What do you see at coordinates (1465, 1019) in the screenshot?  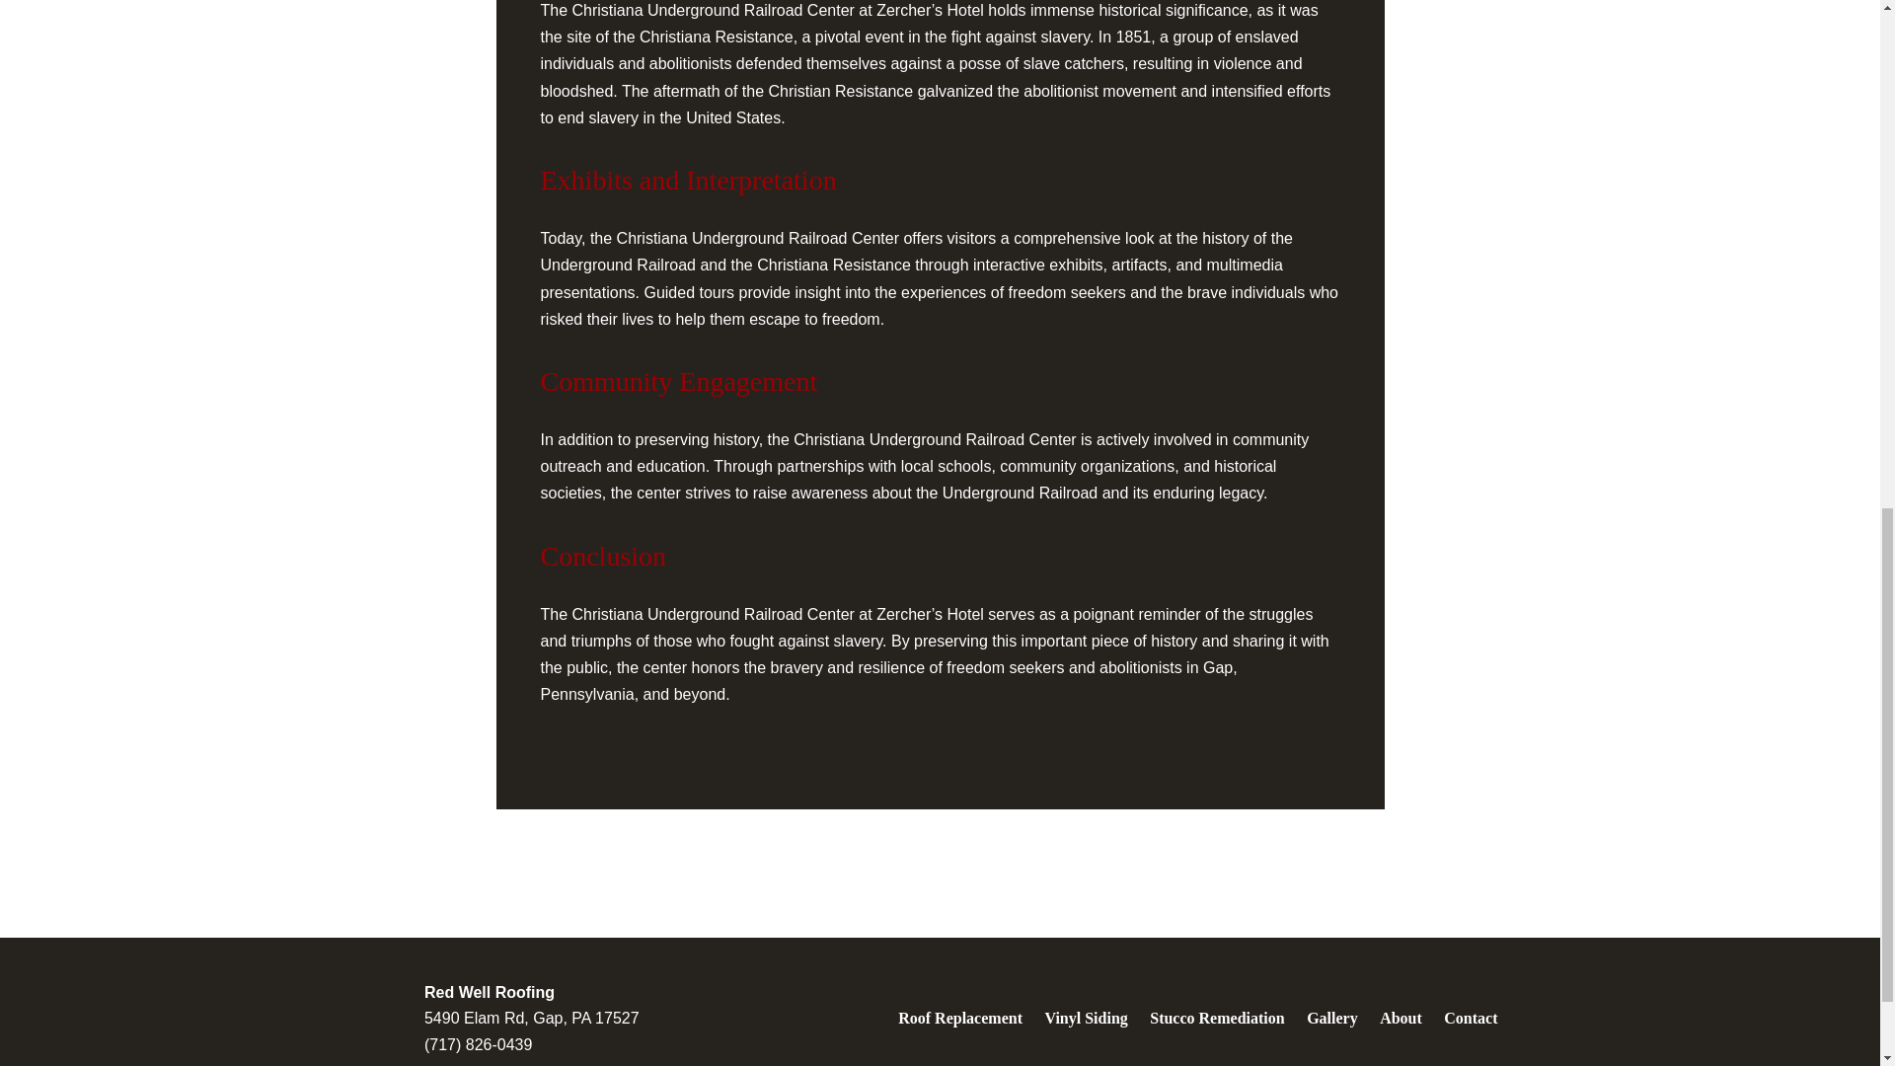 I see `Contact` at bounding box center [1465, 1019].